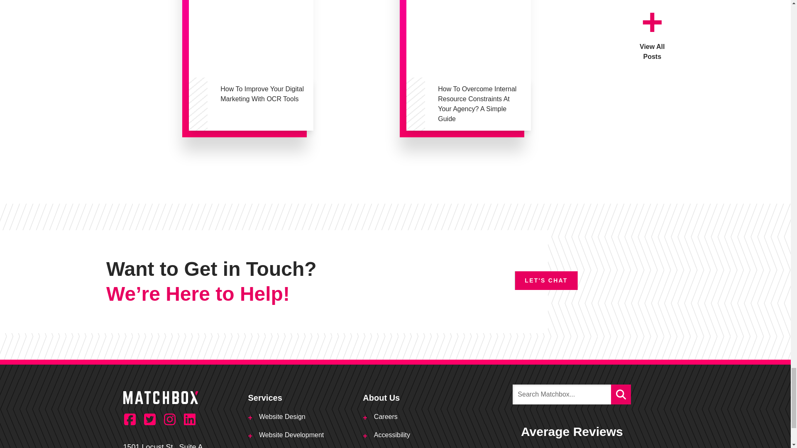 Image resolution: width=797 pixels, height=448 pixels. What do you see at coordinates (621, 394) in the screenshot?
I see `Search` at bounding box center [621, 394].